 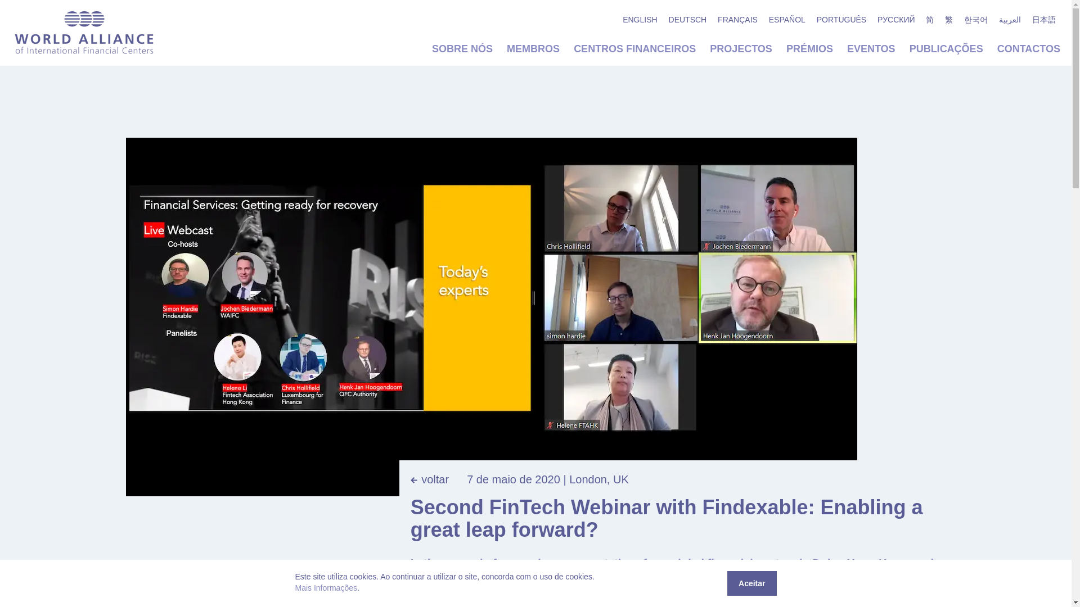 I want to click on EVENTOS, so click(x=871, y=48).